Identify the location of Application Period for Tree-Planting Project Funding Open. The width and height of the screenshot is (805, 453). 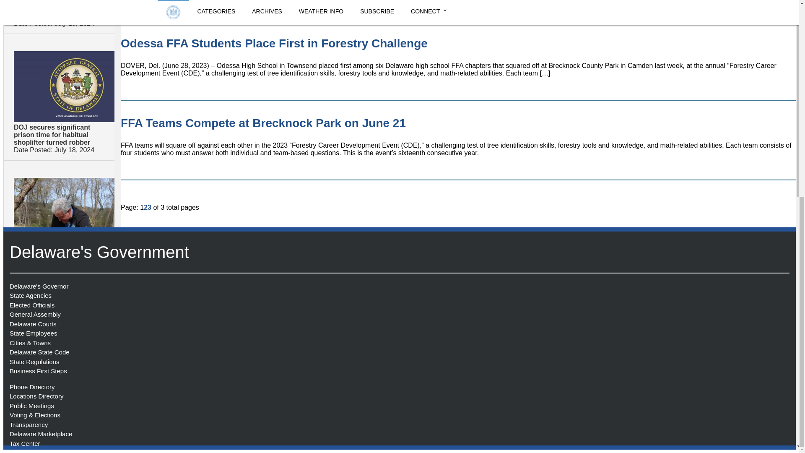
(58, 316).